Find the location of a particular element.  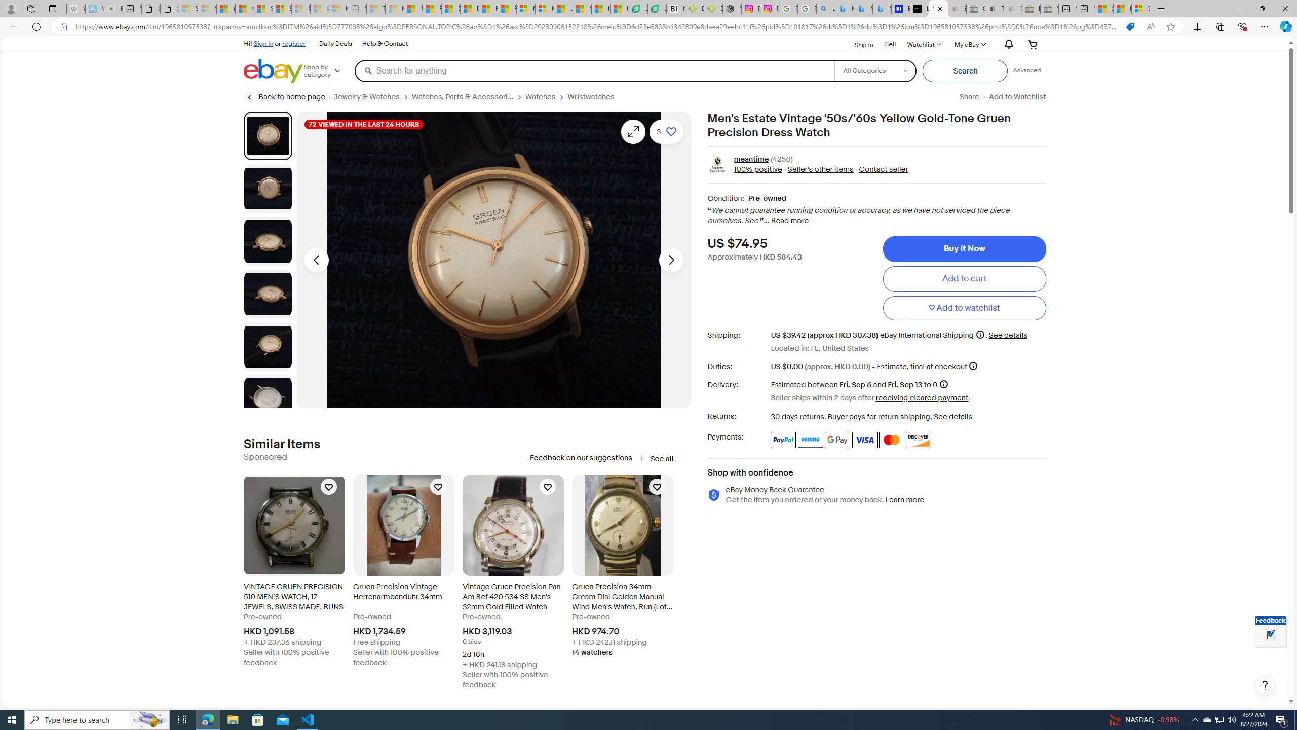

Picture 5 of 8 is located at coordinates (268, 347).